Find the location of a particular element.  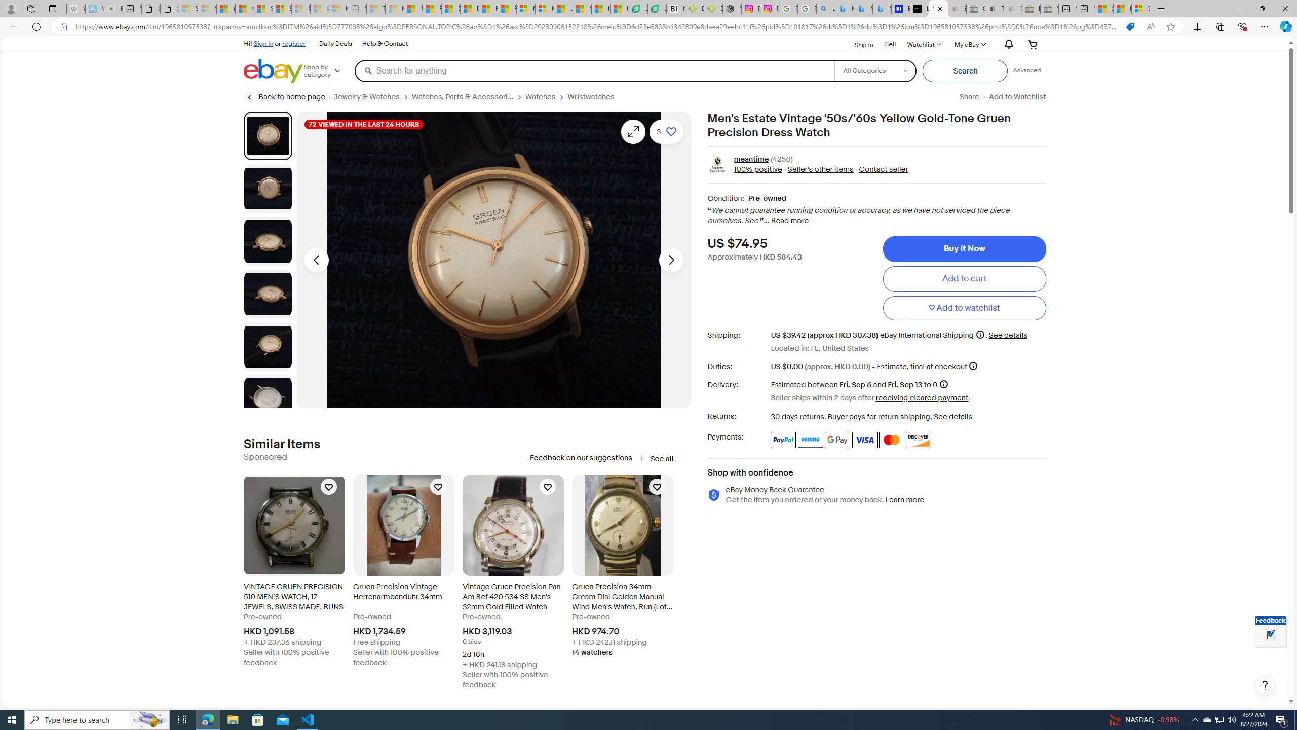

Picture 5 of 8 is located at coordinates (268, 347).